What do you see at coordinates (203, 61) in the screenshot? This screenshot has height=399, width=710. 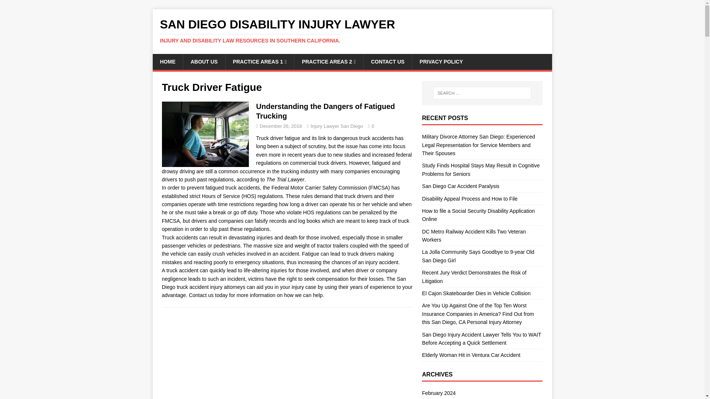 I see `ABOUT US` at bounding box center [203, 61].